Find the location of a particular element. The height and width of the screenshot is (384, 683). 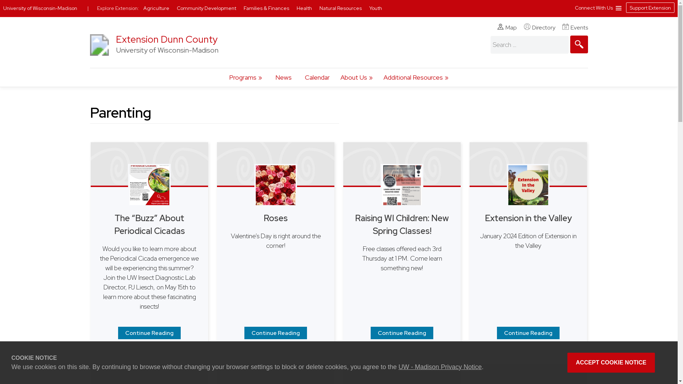

Map is located at coordinates (507, 27).